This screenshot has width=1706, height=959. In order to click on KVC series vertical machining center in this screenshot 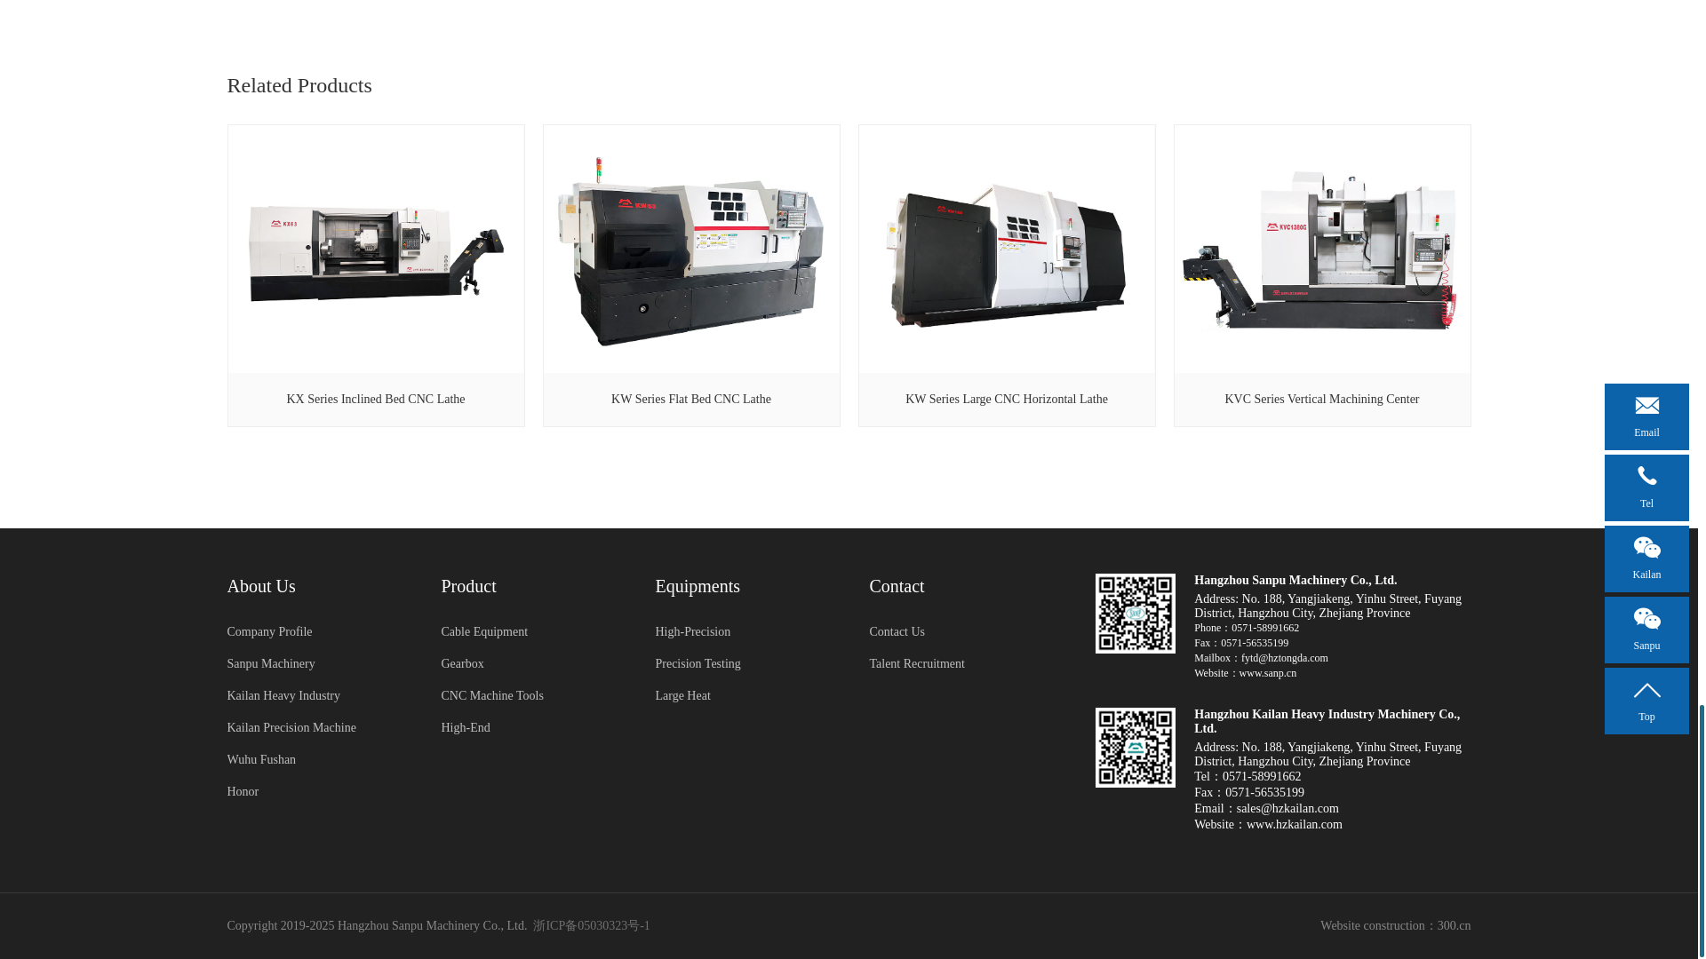, I will do `click(1322, 253)`.